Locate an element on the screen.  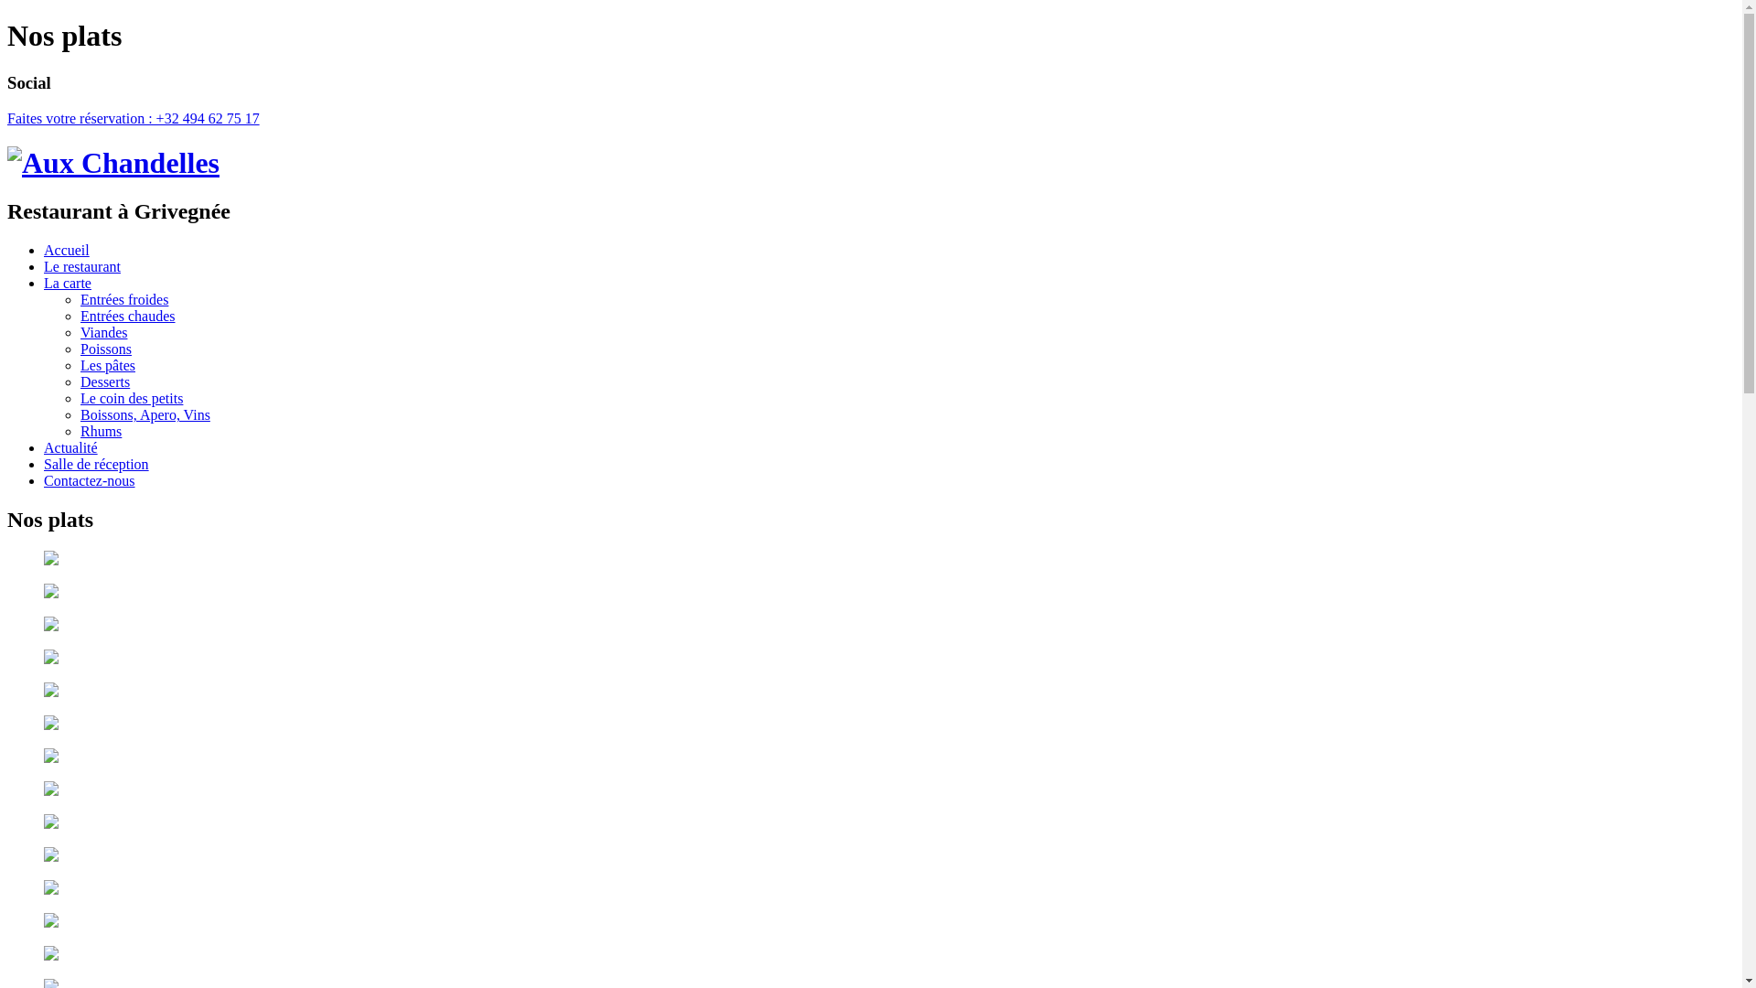
Boissons, Apero, Vins is located at coordinates (145, 415).